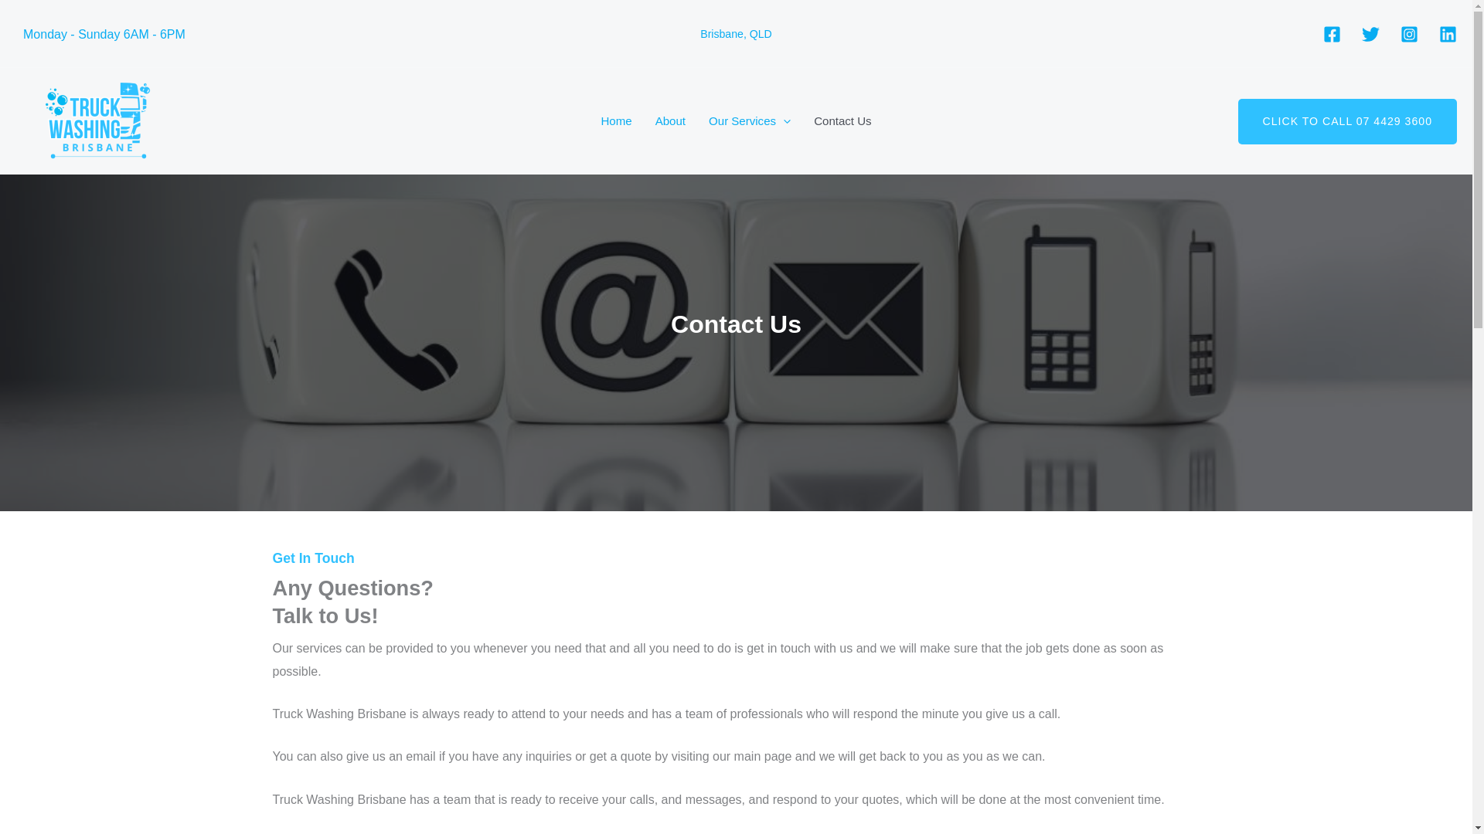 The image size is (1484, 834). Describe the element at coordinates (750, 121) in the screenshot. I see `Our Services` at that location.